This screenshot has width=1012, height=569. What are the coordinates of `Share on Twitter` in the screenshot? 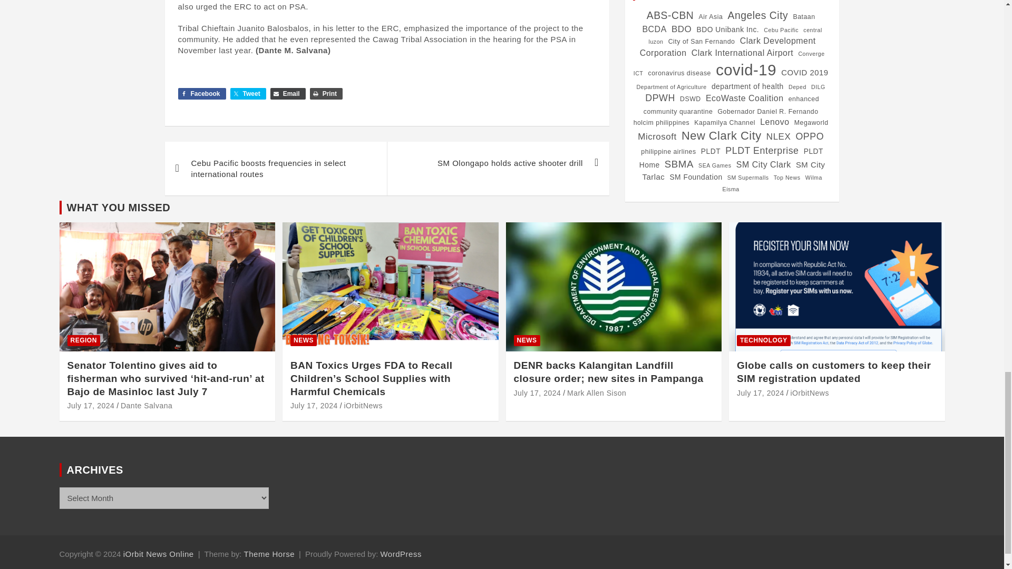 It's located at (248, 94).